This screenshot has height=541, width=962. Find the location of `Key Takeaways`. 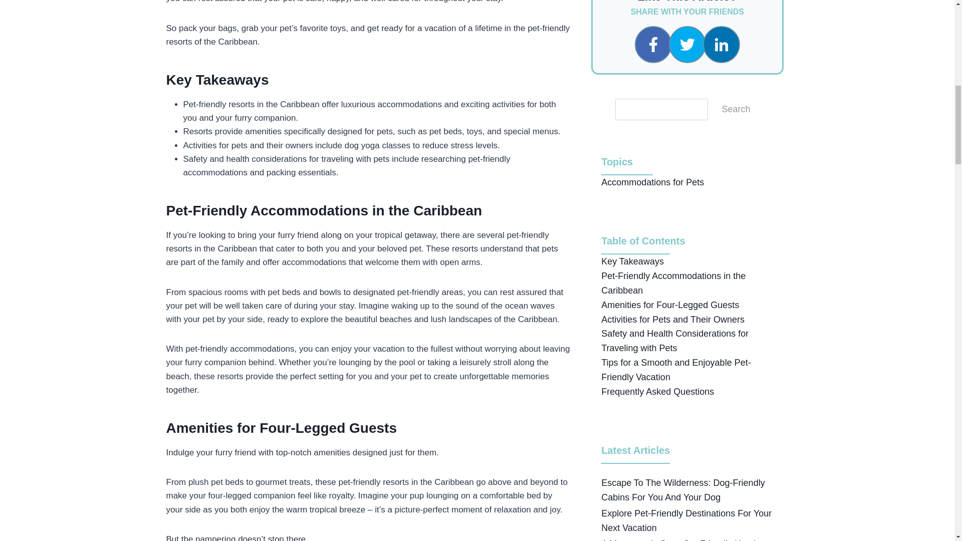

Key Takeaways is located at coordinates (632, 261).